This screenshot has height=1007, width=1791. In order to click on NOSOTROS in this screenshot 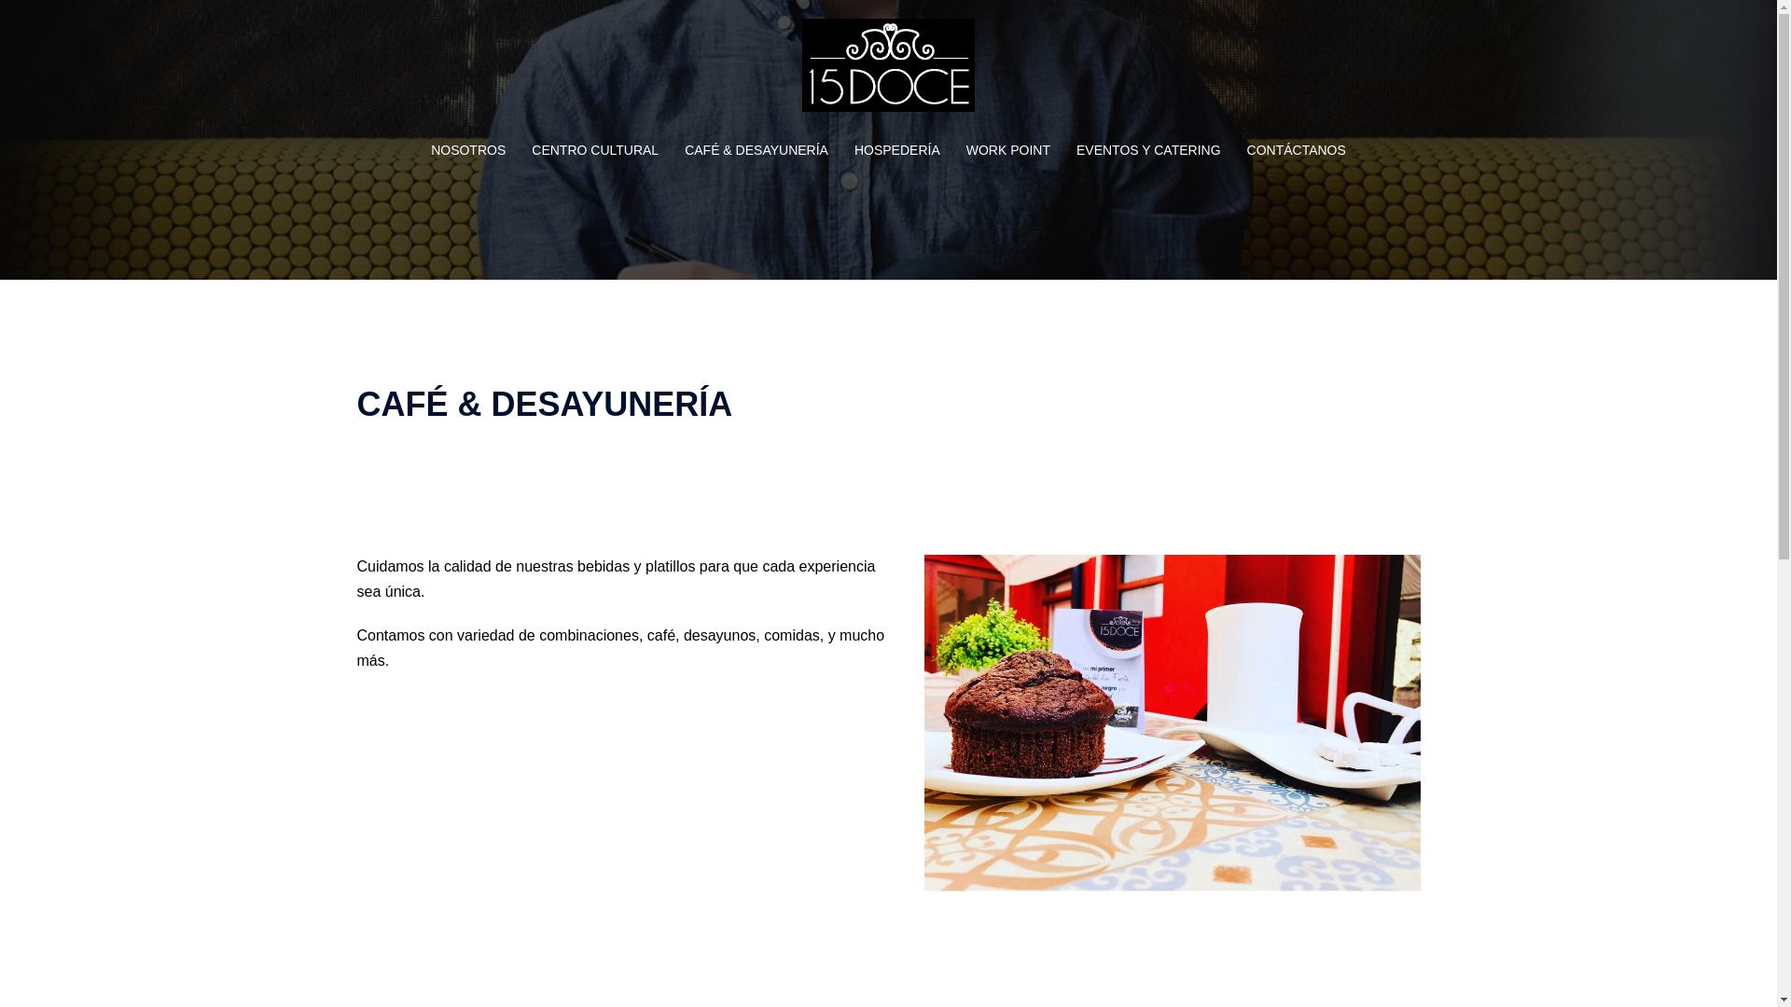, I will do `click(468, 151)`.